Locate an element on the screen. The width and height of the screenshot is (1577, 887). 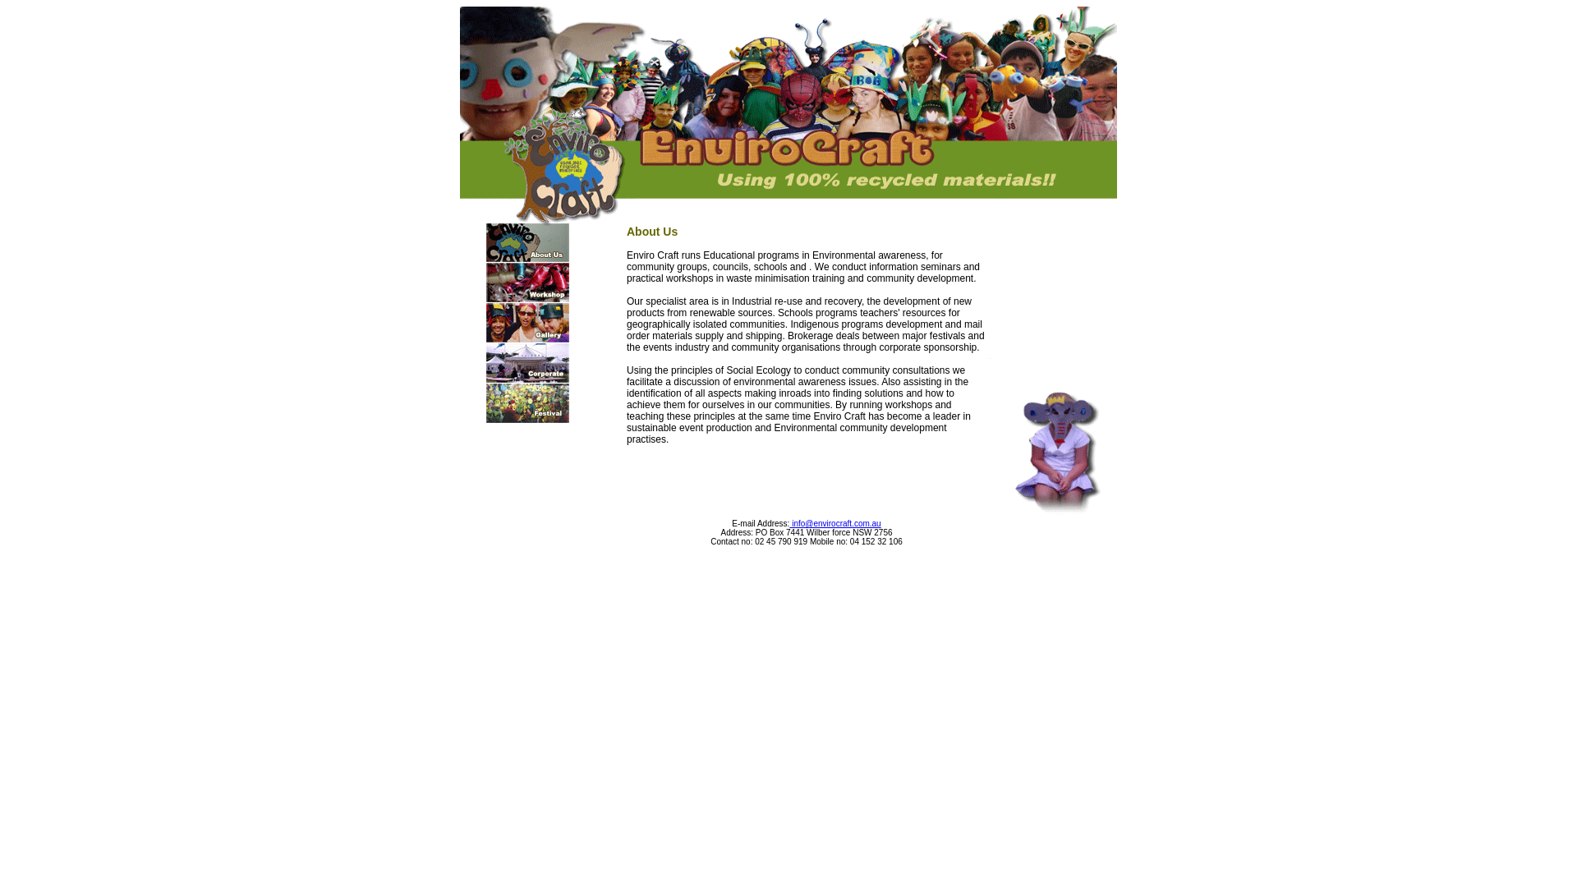
info@envirocraft.com.au is located at coordinates (834, 524).